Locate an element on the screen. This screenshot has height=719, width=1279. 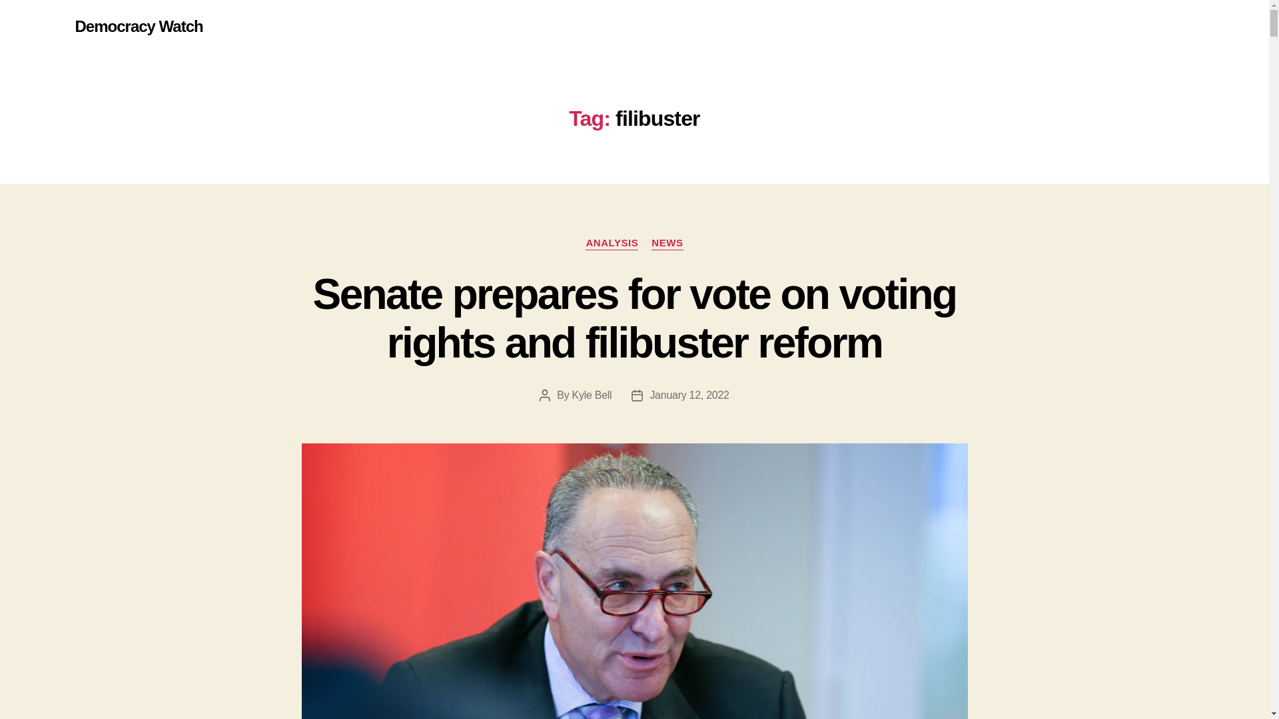
NEWS is located at coordinates (667, 244).